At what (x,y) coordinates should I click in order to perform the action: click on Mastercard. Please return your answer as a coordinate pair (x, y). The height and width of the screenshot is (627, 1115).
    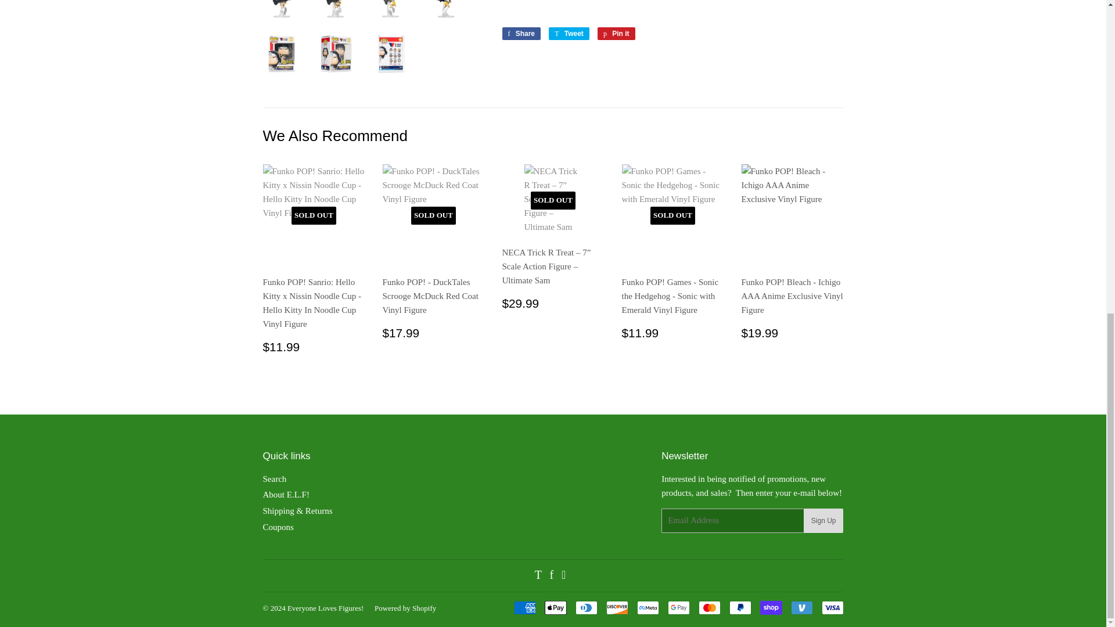
    Looking at the image, I should click on (708, 607).